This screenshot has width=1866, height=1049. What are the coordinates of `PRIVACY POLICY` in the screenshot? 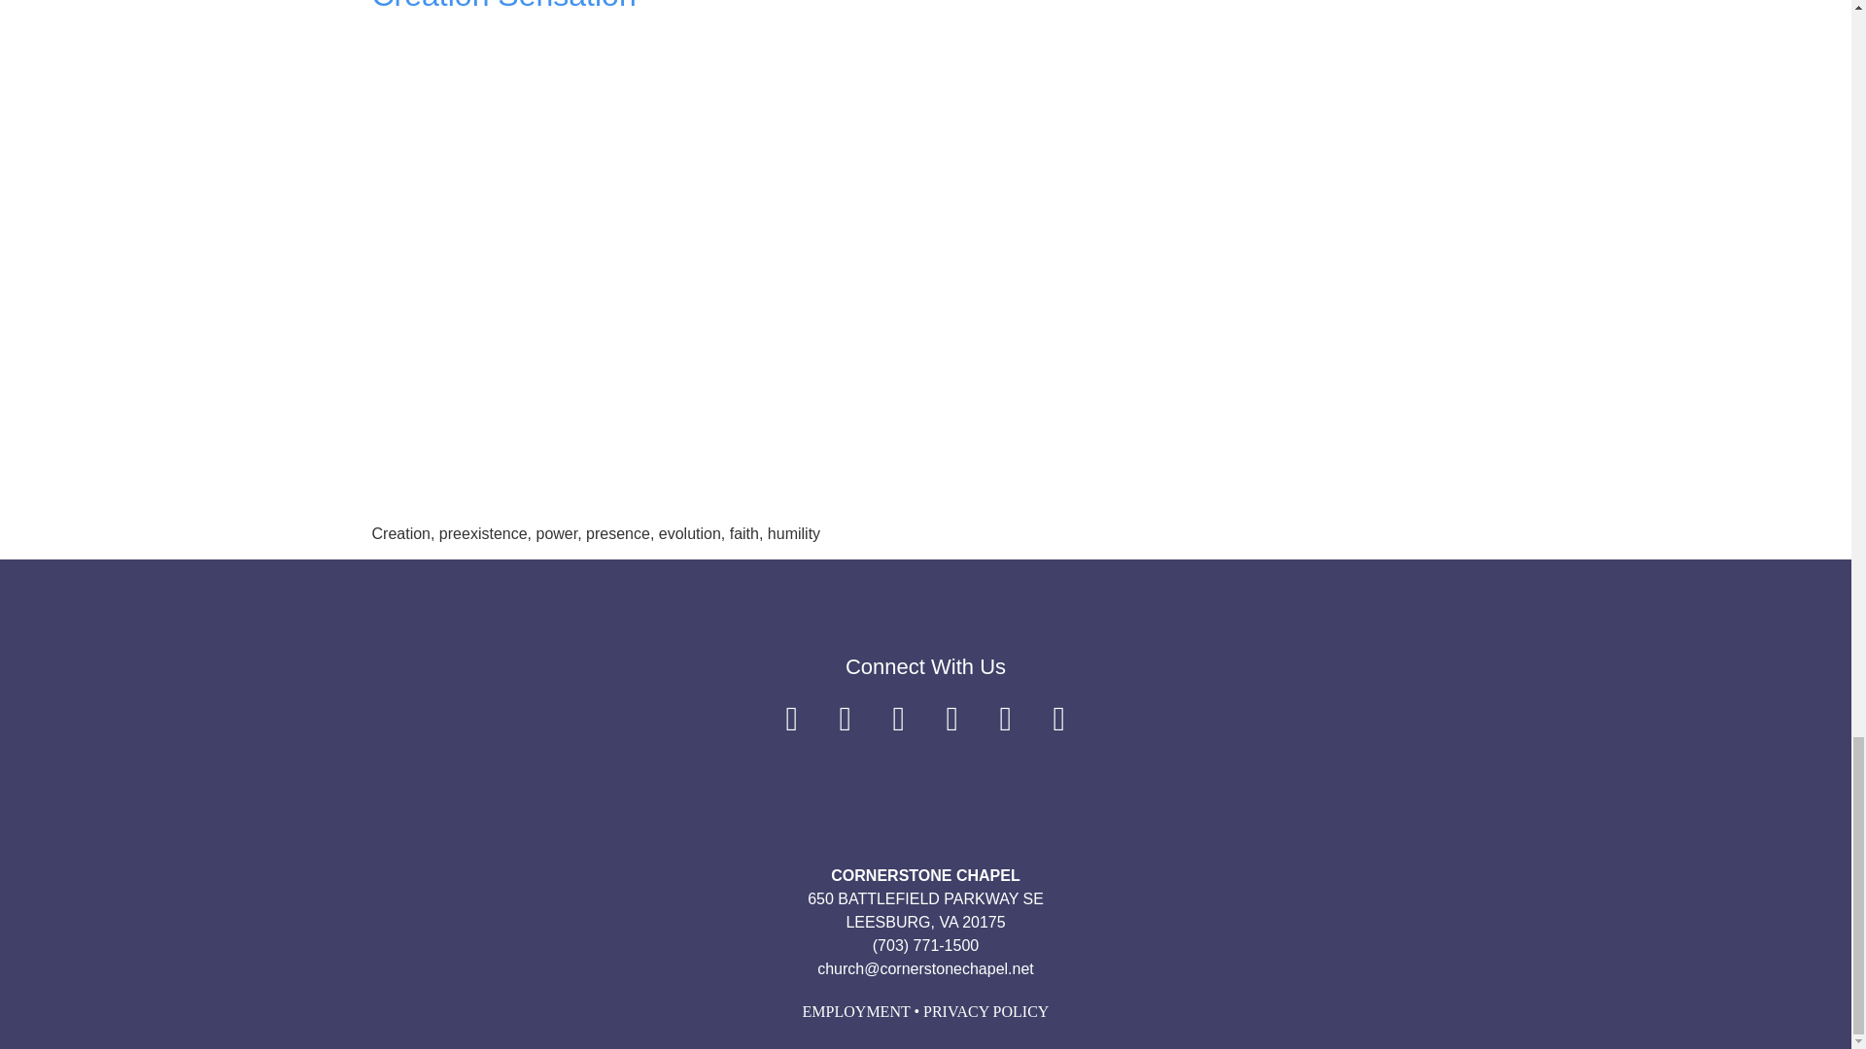 It's located at (985, 1010).